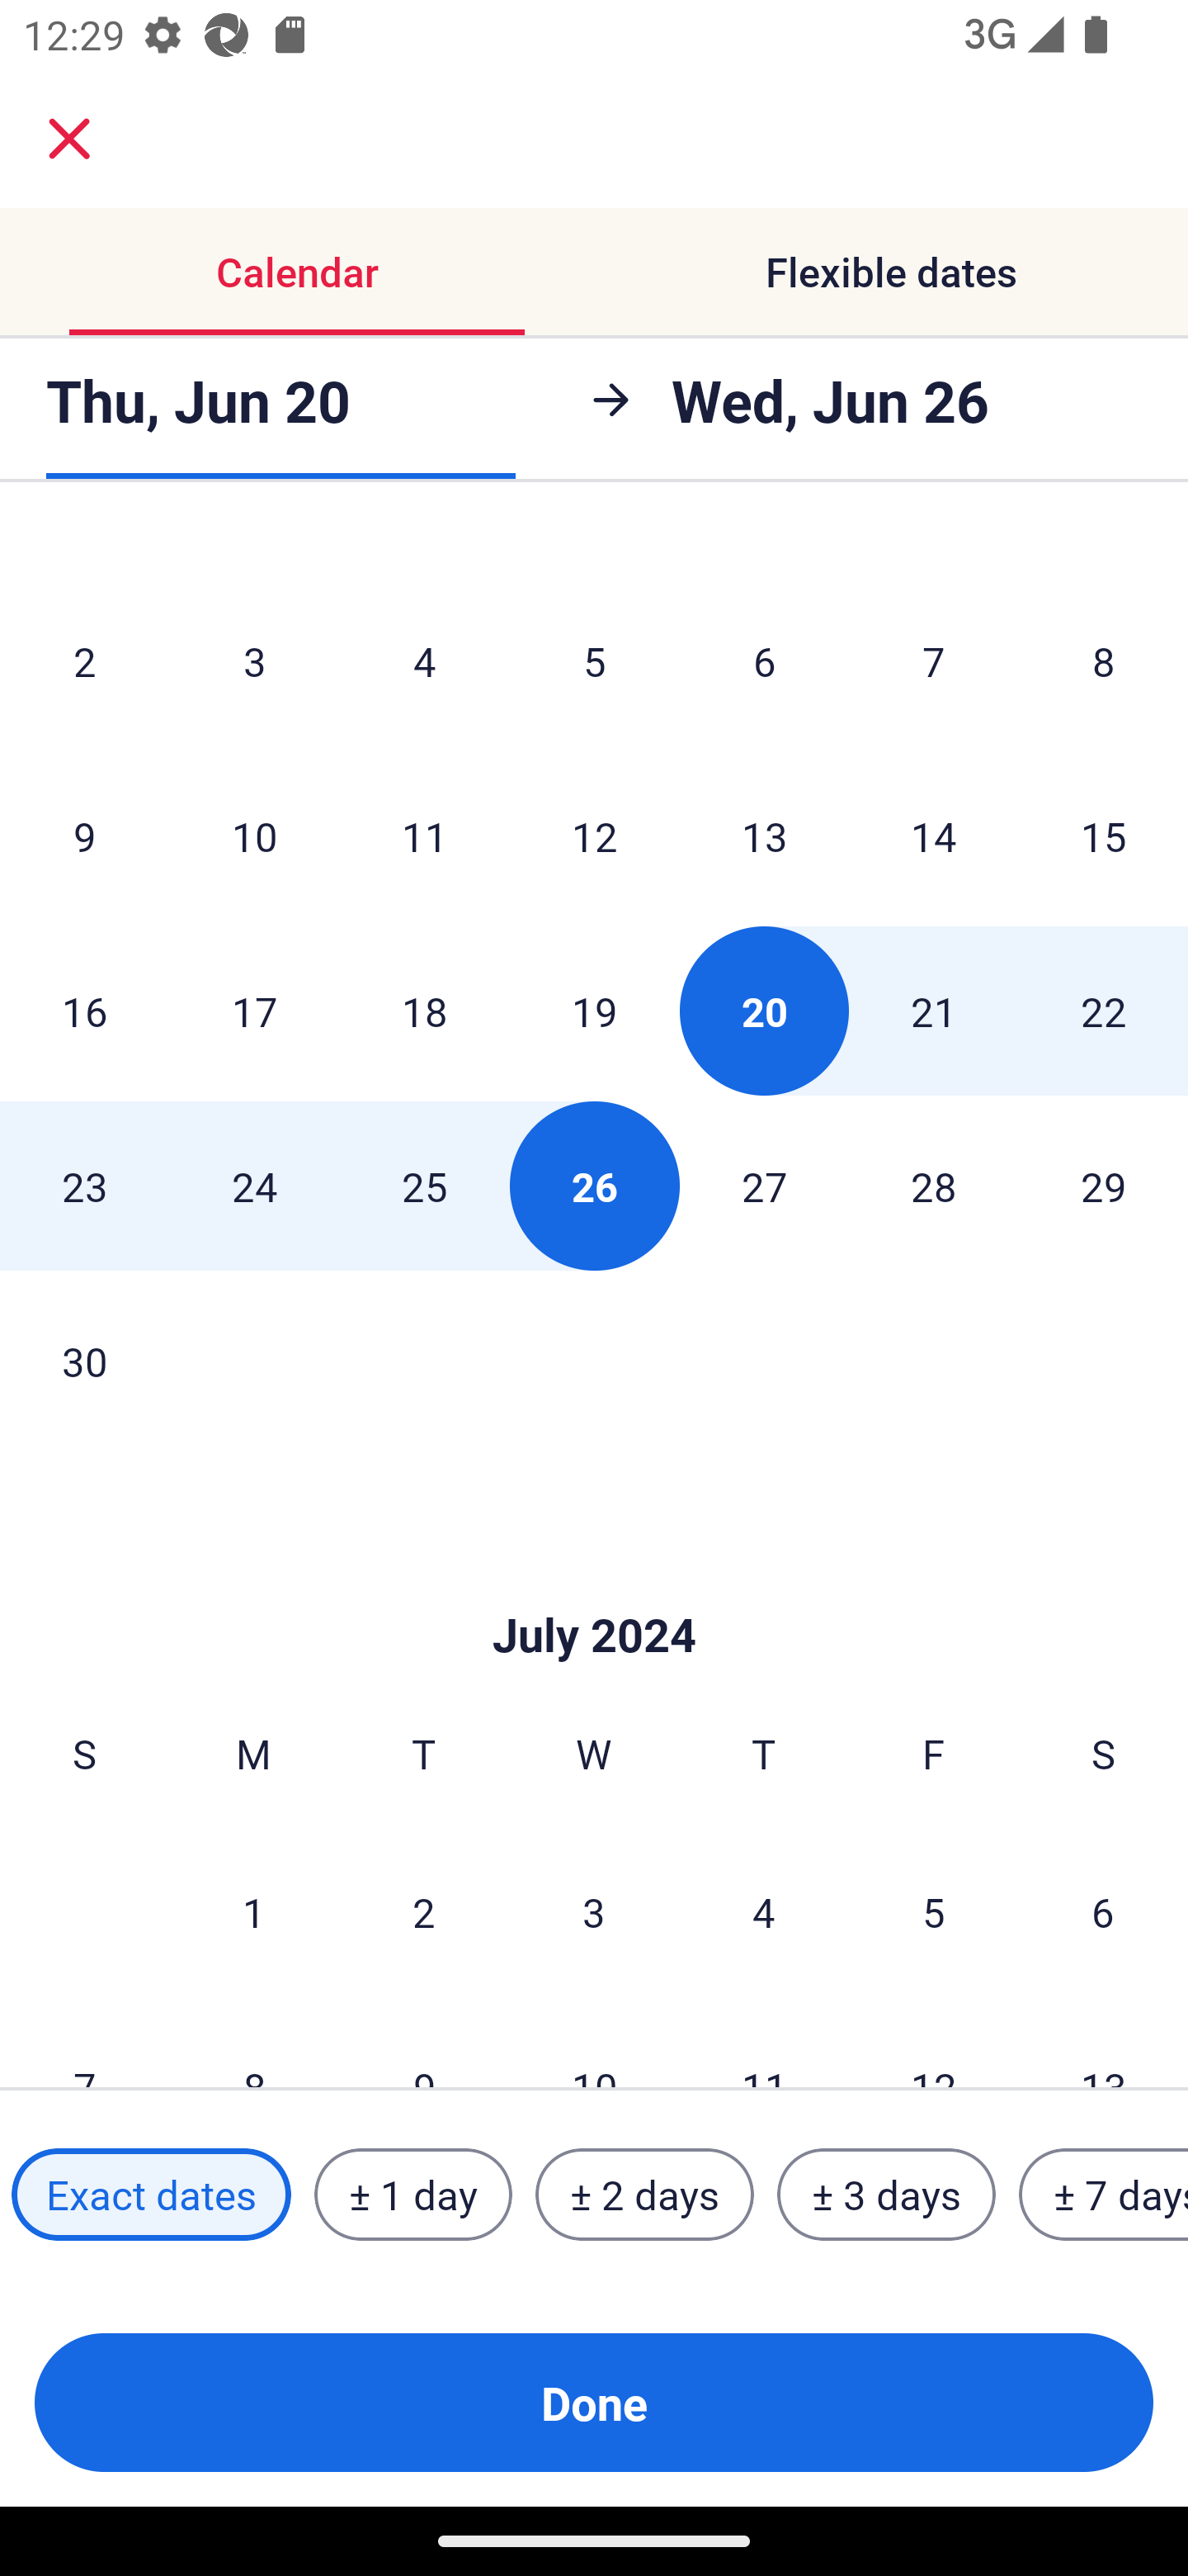 The image size is (1188, 2576). Describe the element at coordinates (645, 2195) in the screenshot. I see `± 2 days` at that location.